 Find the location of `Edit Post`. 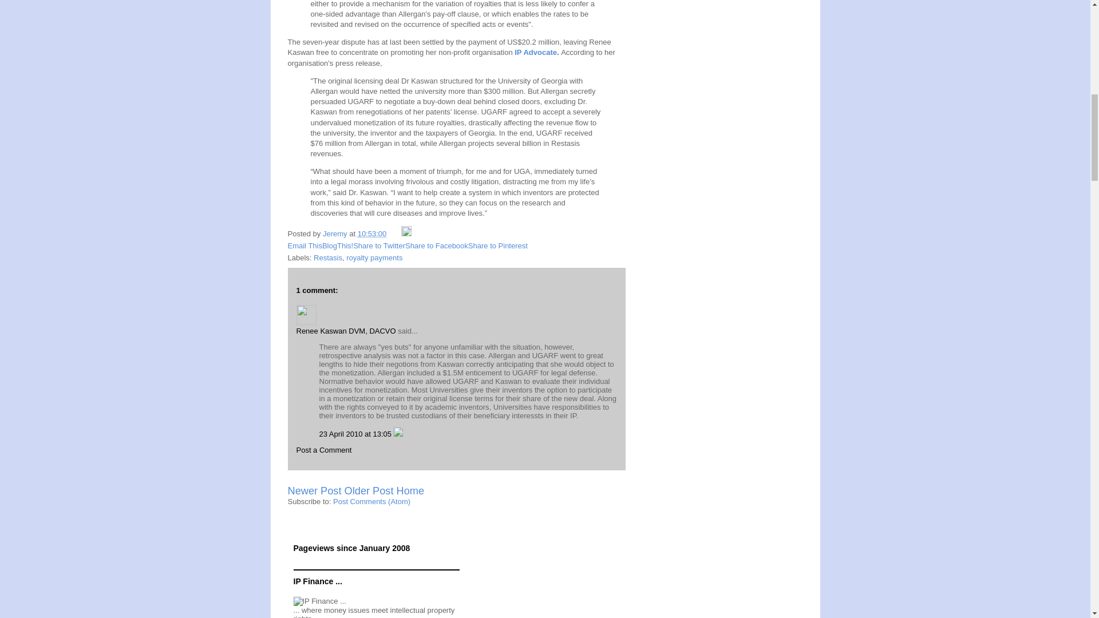

Edit Post is located at coordinates (406, 233).